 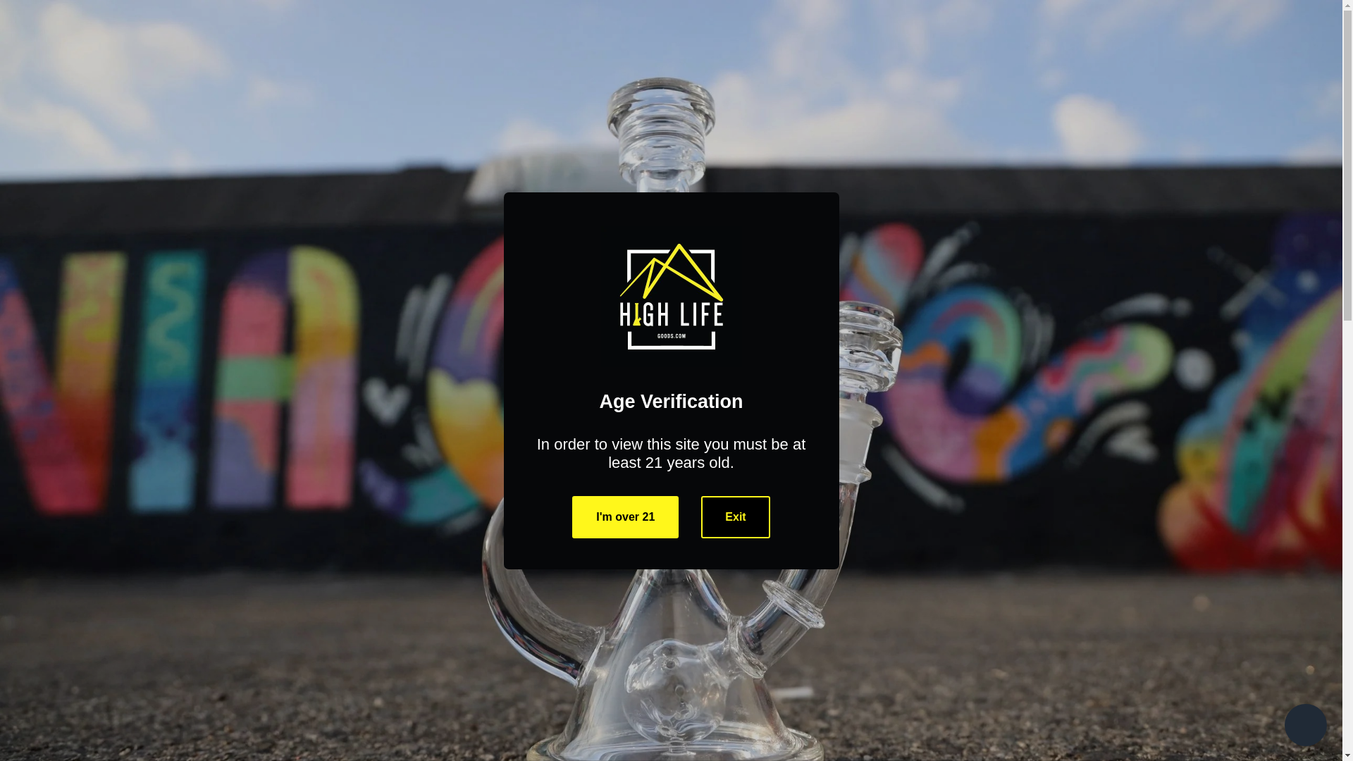 I want to click on Decrease quantity by 1, so click(x=777, y=468).